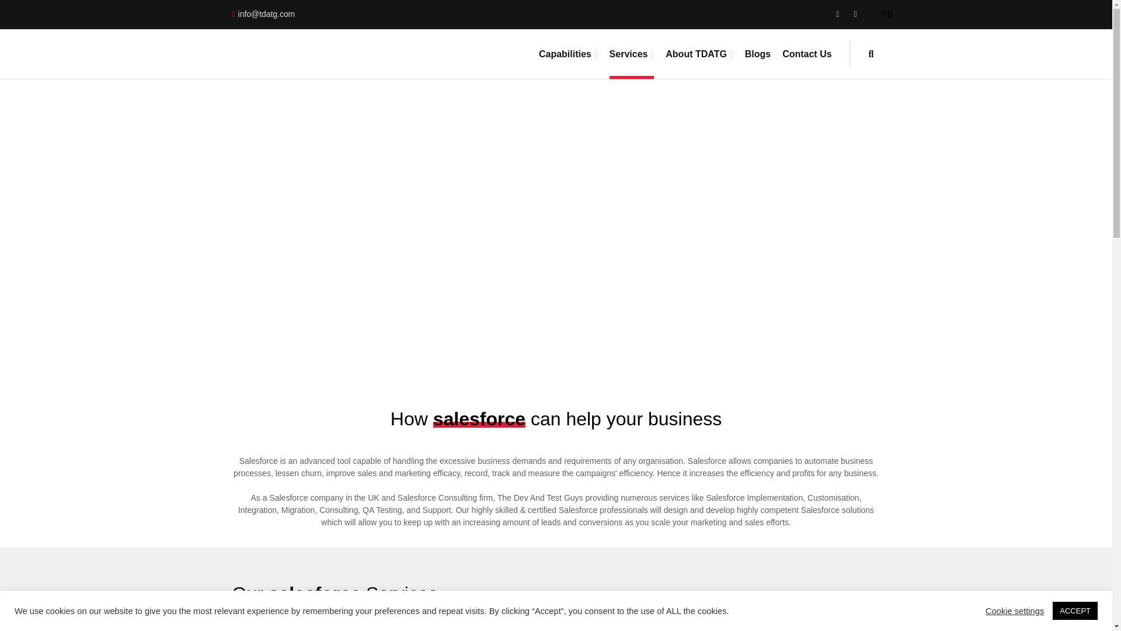 The width and height of the screenshot is (1121, 631). Describe the element at coordinates (882, 15) in the screenshot. I see `FB` at that location.